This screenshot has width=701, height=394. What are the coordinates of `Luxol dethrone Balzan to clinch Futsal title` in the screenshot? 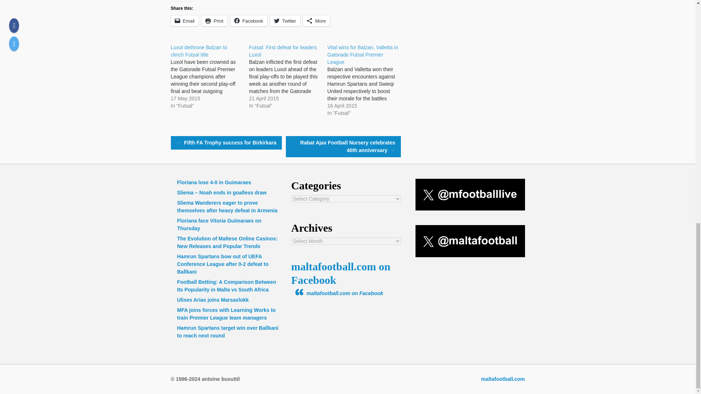 It's located at (210, 77).